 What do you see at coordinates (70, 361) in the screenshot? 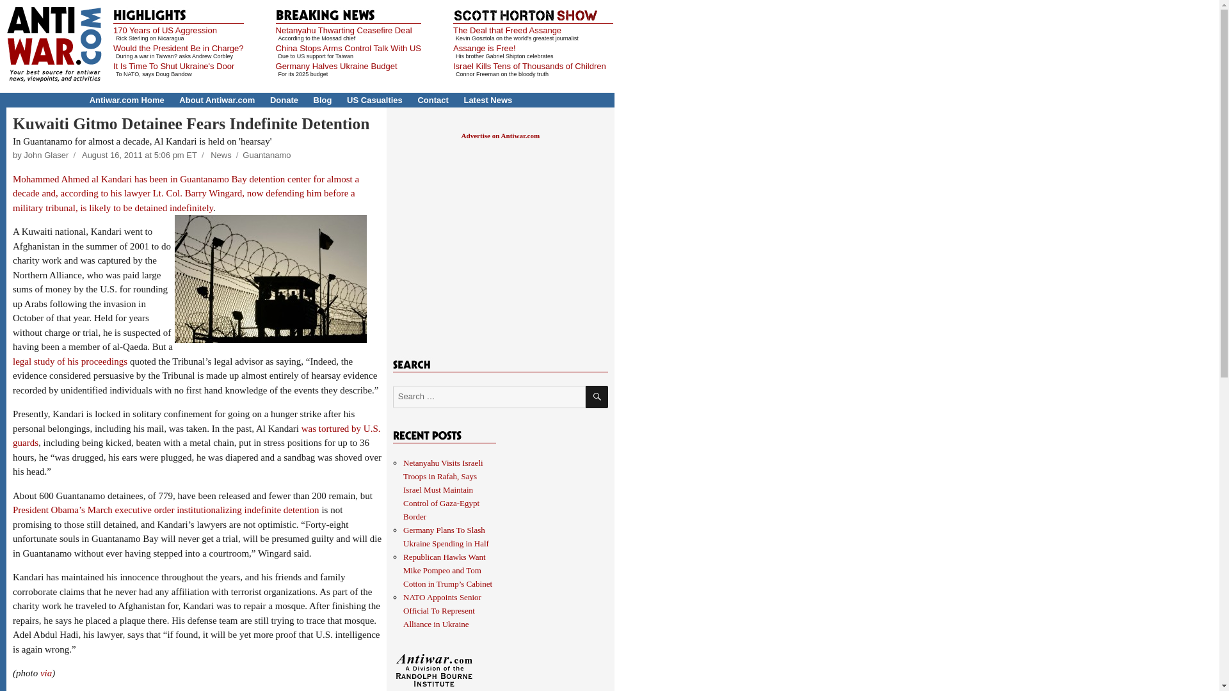
I see `legal study of his proceedings` at bounding box center [70, 361].